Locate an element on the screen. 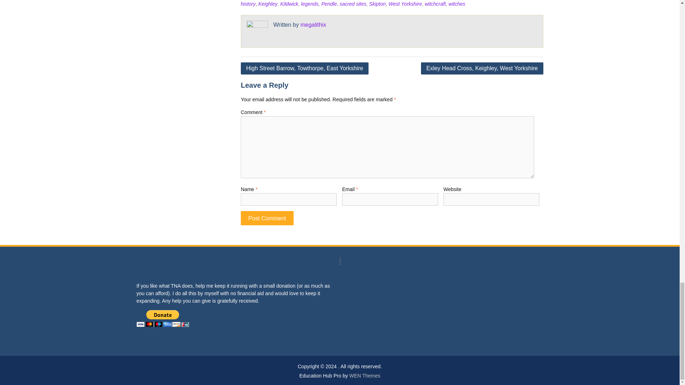 The width and height of the screenshot is (685, 385). Post Comment is located at coordinates (267, 218).